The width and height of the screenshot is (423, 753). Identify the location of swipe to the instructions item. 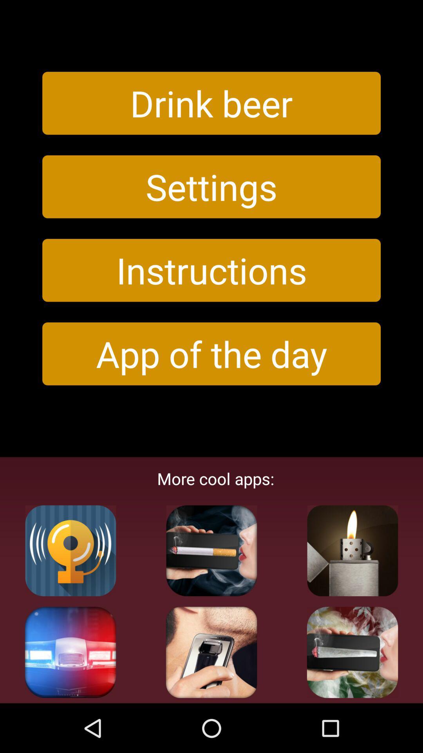
(211, 270).